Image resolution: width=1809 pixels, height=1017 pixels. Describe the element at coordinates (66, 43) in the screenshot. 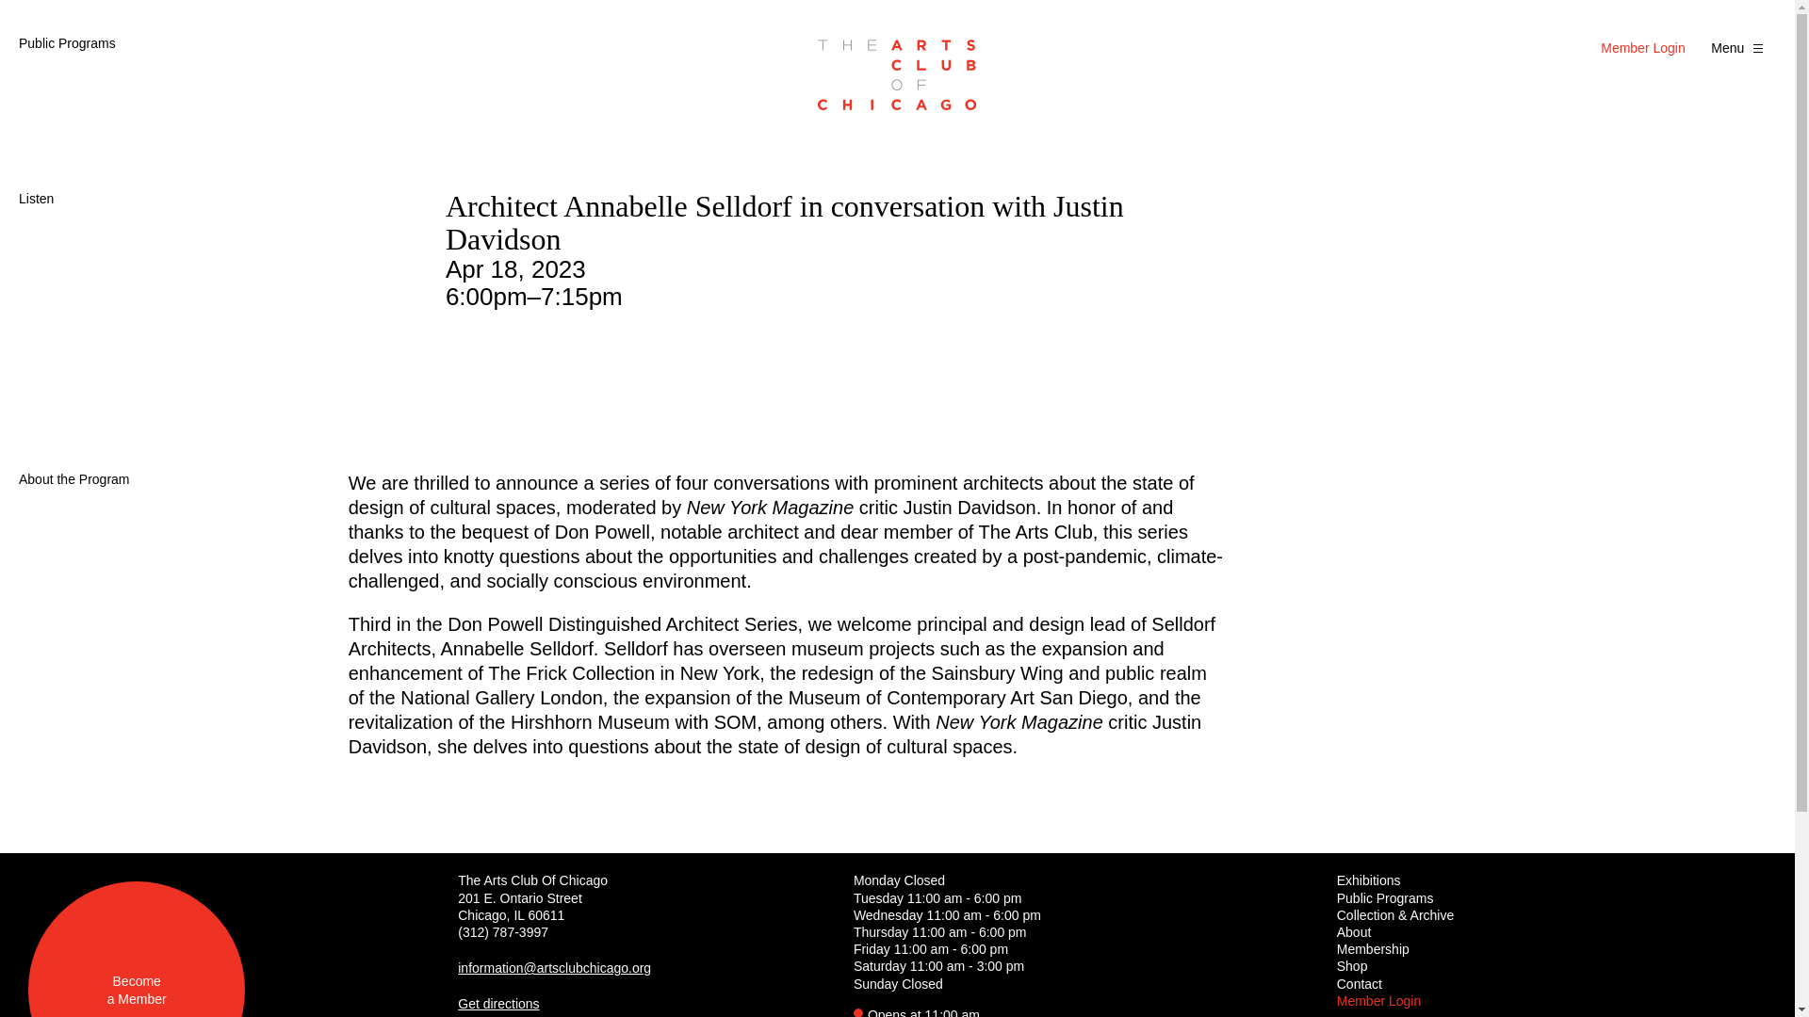

I see `Public Programs` at that location.